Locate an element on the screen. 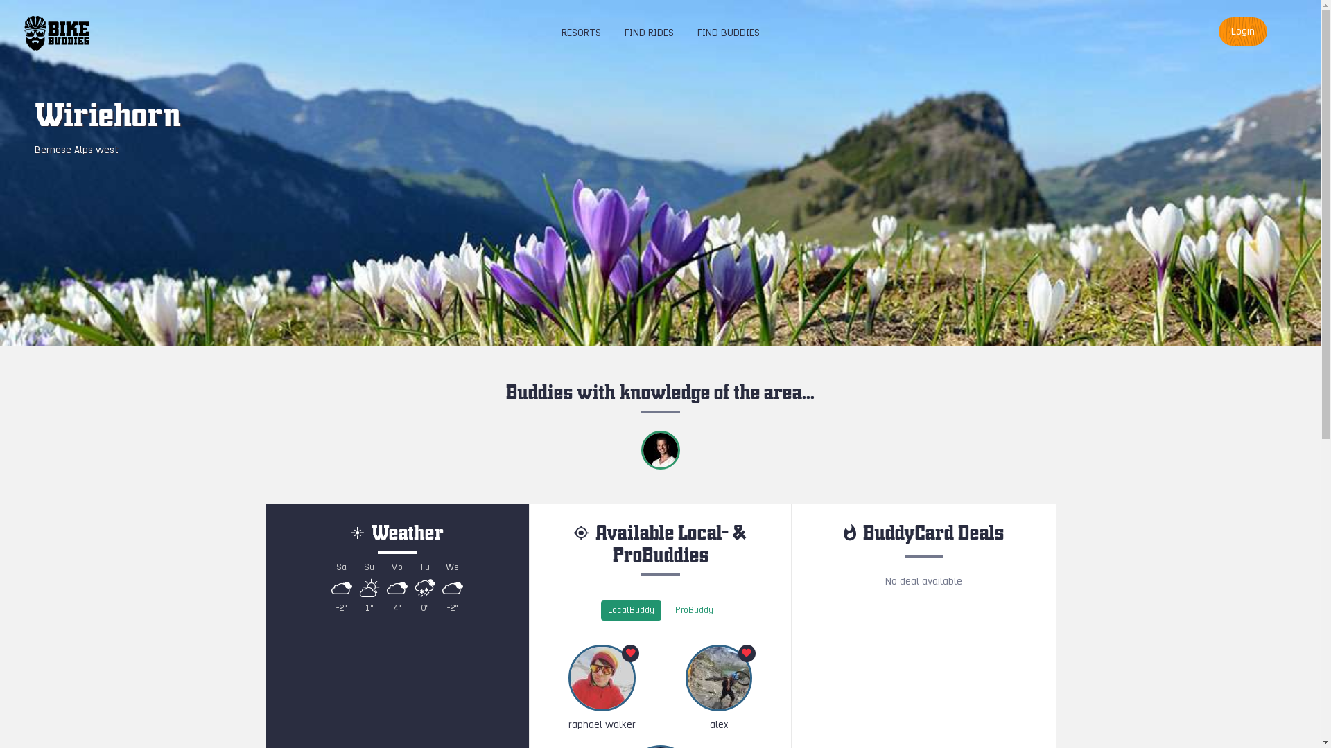  Login is located at coordinates (1243, 32).